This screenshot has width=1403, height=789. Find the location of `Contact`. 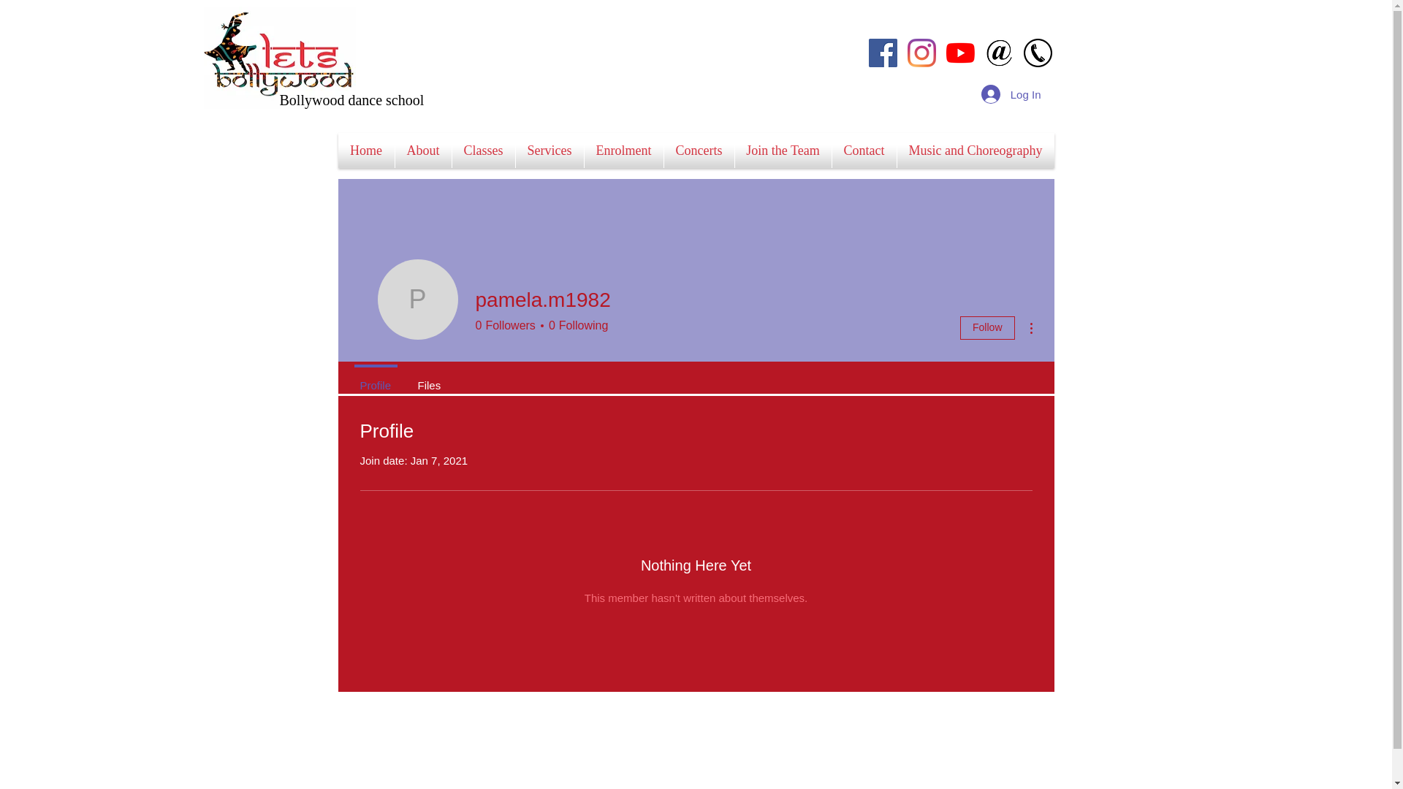

Contact is located at coordinates (864, 150).